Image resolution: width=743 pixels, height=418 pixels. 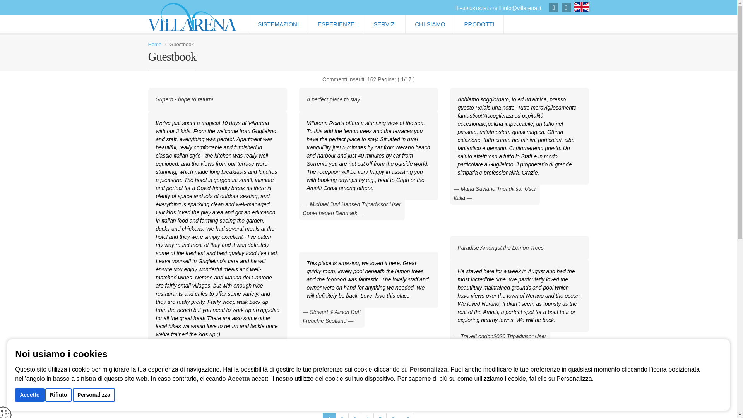 What do you see at coordinates (430, 24) in the screenshot?
I see `CHI SIAMO` at bounding box center [430, 24].